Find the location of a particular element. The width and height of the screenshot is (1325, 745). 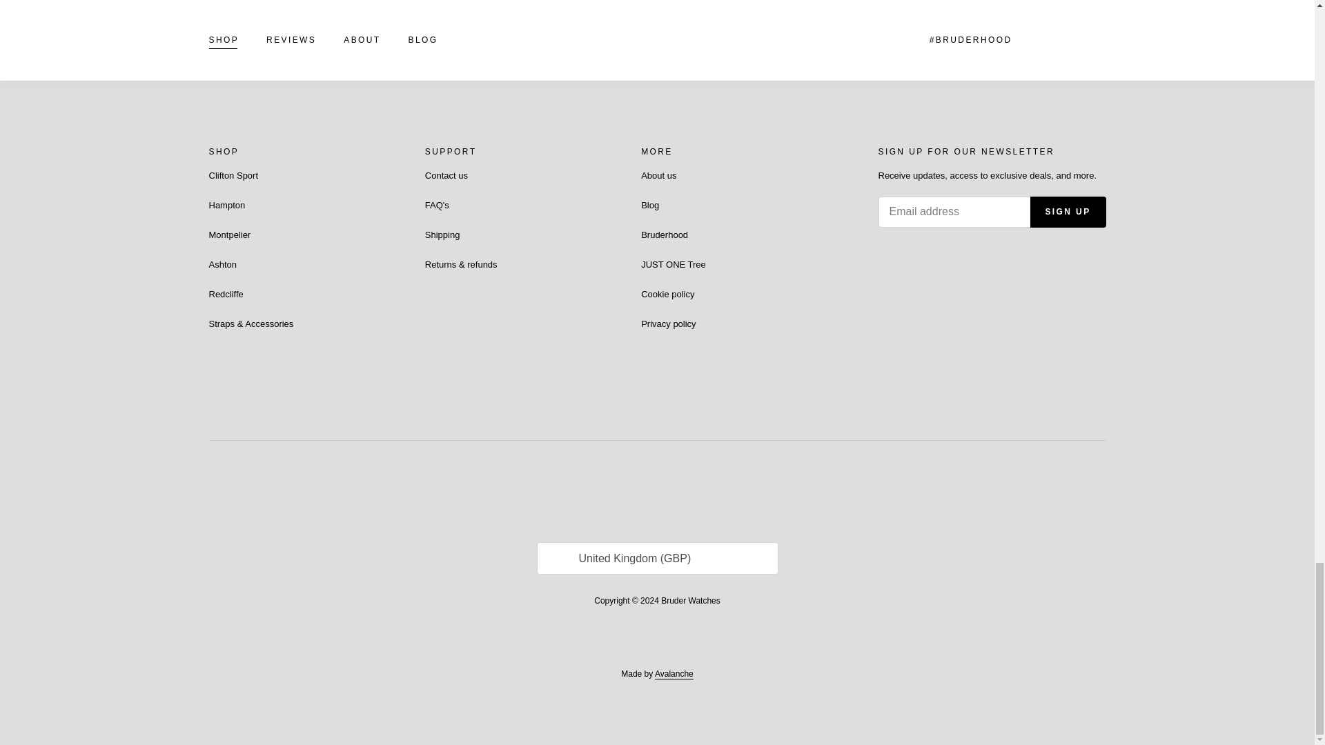

Montpelier is located at coordinates (229, 235).